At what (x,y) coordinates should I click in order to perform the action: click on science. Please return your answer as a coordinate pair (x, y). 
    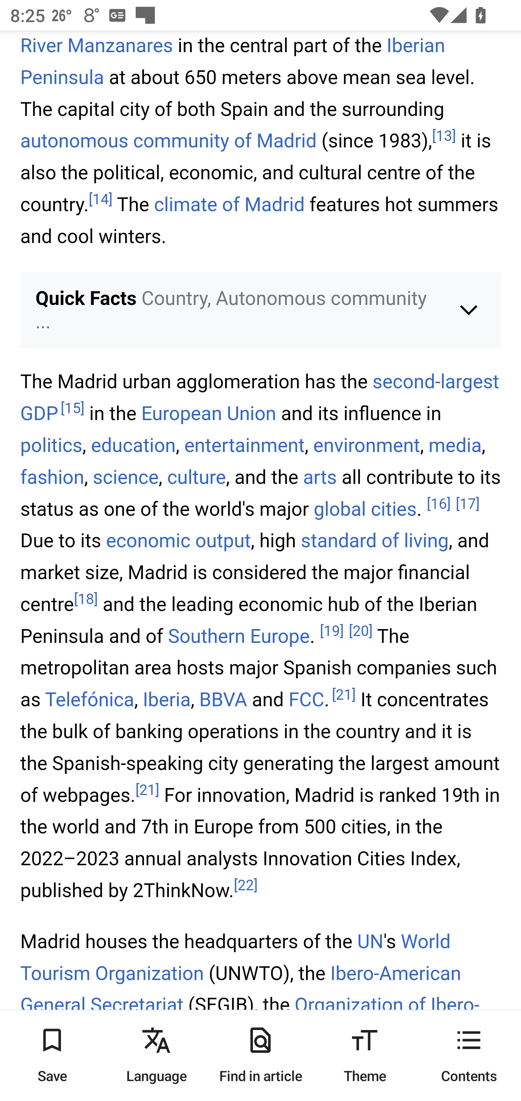
    Looking at the image, I should click on (126, 478).